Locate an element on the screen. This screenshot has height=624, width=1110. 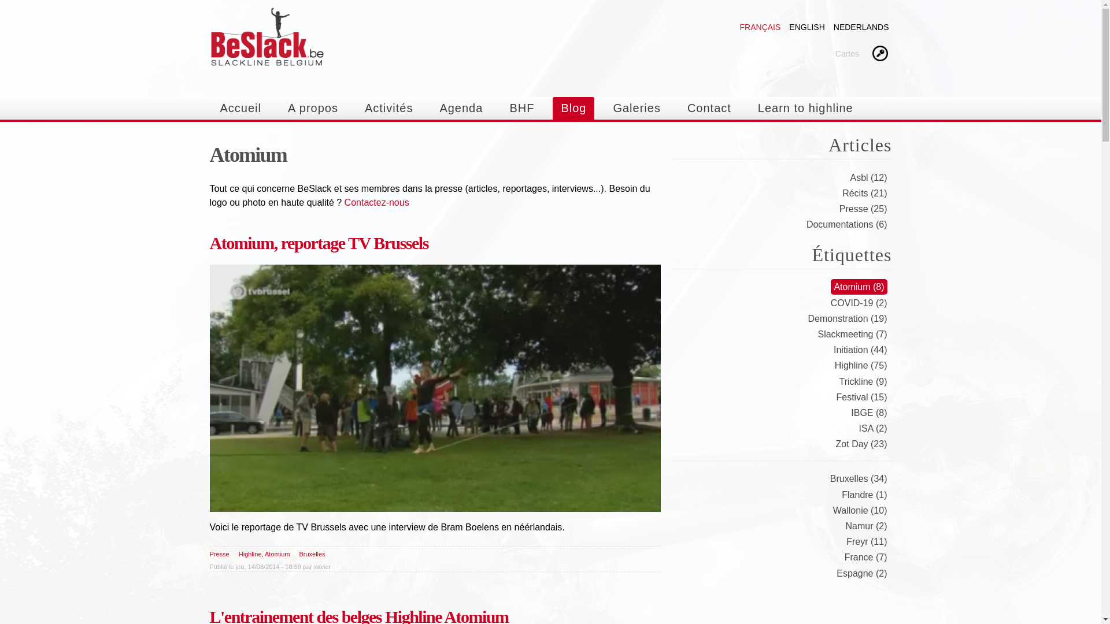
Asbl (12) is located at coordinates (868, 178).